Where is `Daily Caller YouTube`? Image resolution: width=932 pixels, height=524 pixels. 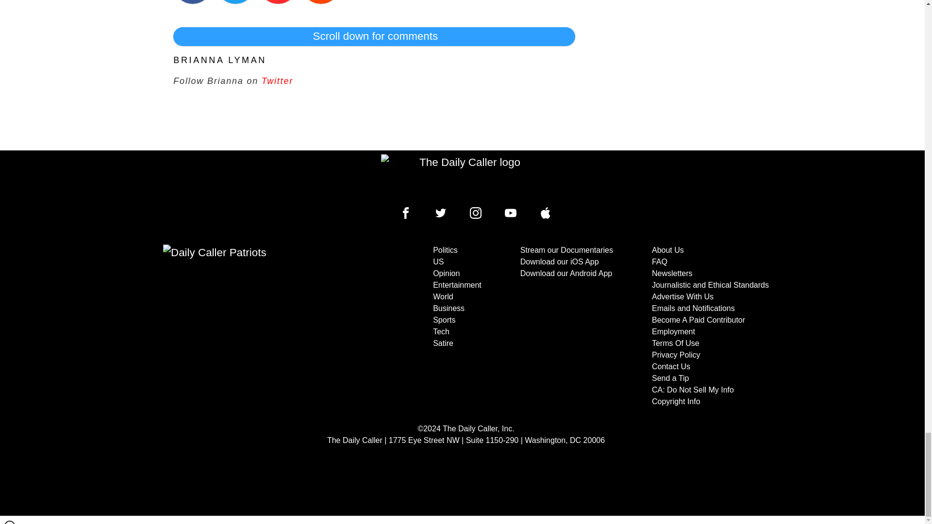
Daily Caller YouTube is located at coordinates (511, 213).